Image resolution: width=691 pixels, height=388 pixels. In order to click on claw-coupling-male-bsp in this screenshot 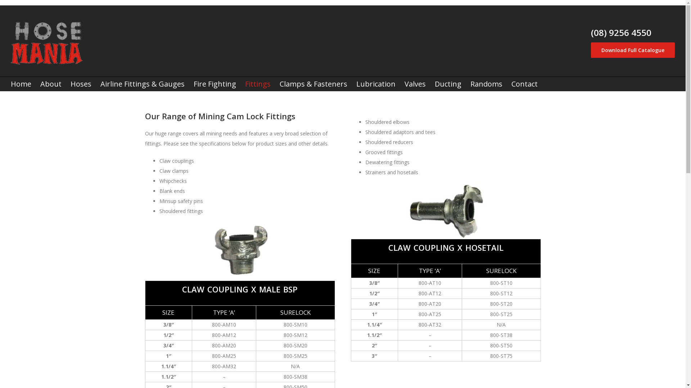, I will do `click(240, 251)`.